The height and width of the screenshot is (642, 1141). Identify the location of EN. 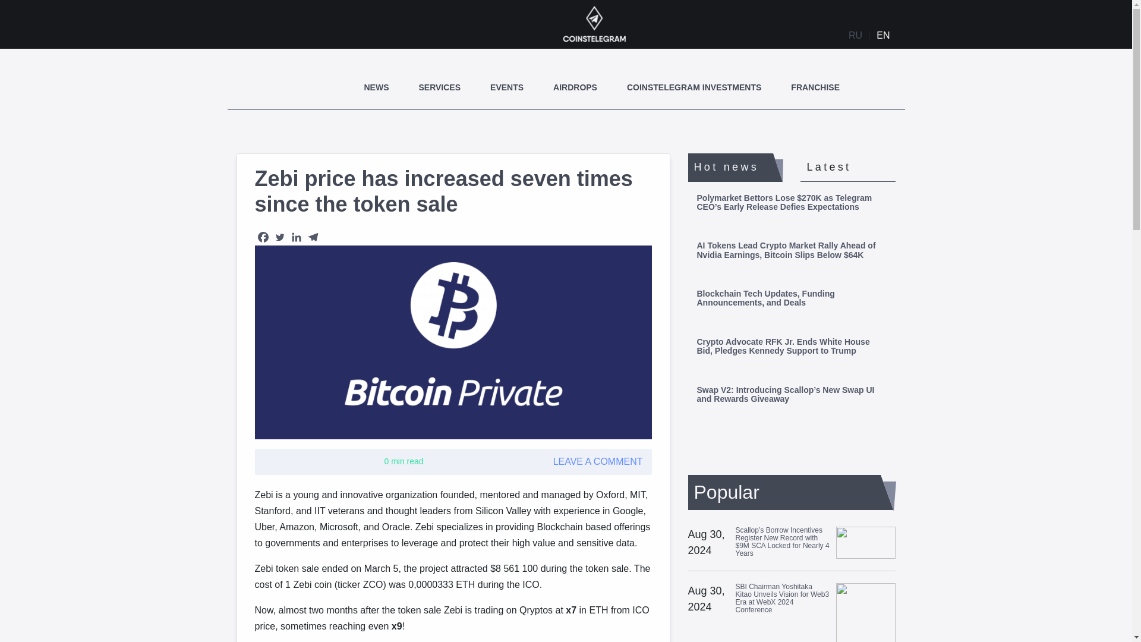
(883, 36).